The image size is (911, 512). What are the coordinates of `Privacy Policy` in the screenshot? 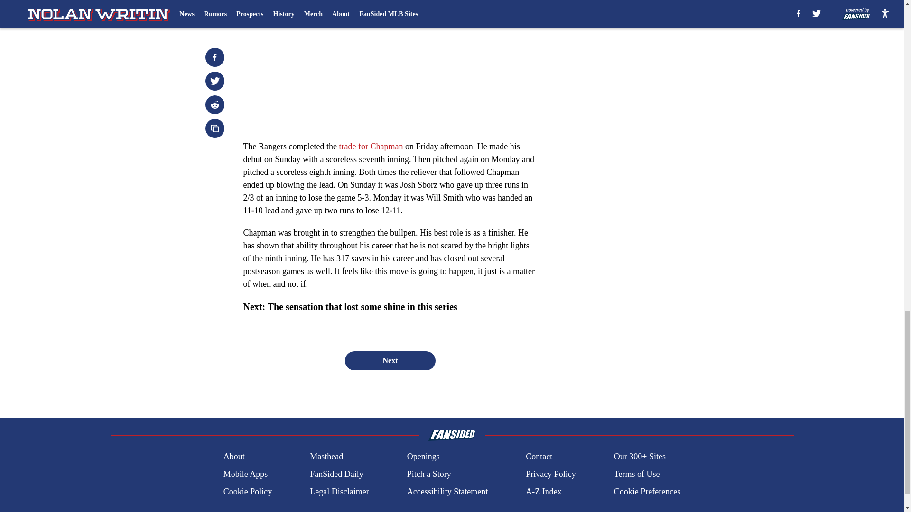 It's located at (550, 474).